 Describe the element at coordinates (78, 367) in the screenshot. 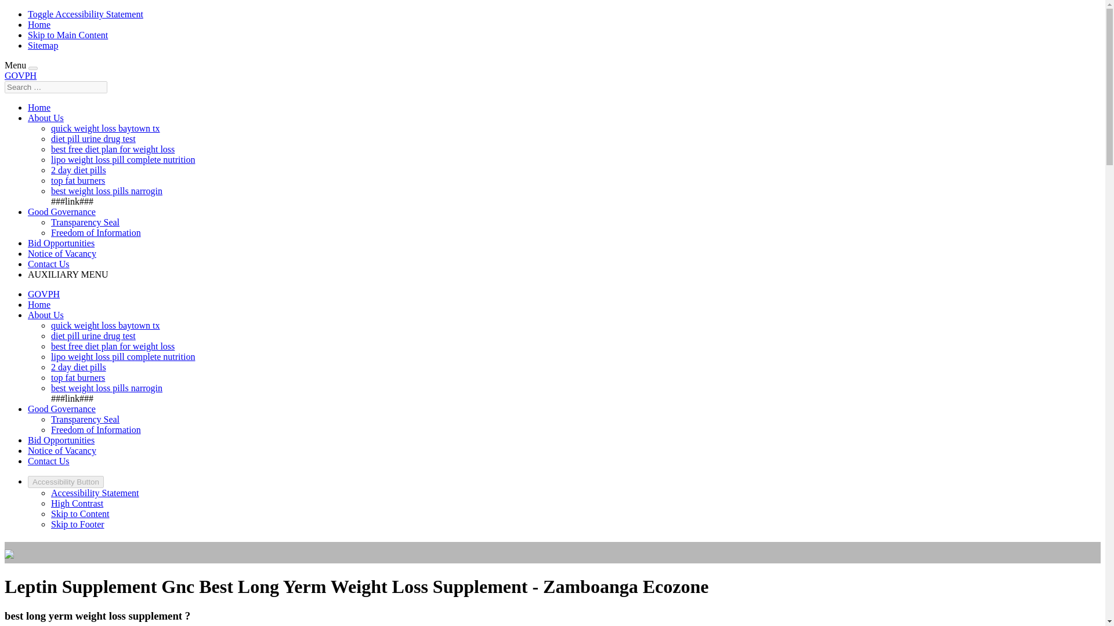

I see `2 day diet pills` at that location.